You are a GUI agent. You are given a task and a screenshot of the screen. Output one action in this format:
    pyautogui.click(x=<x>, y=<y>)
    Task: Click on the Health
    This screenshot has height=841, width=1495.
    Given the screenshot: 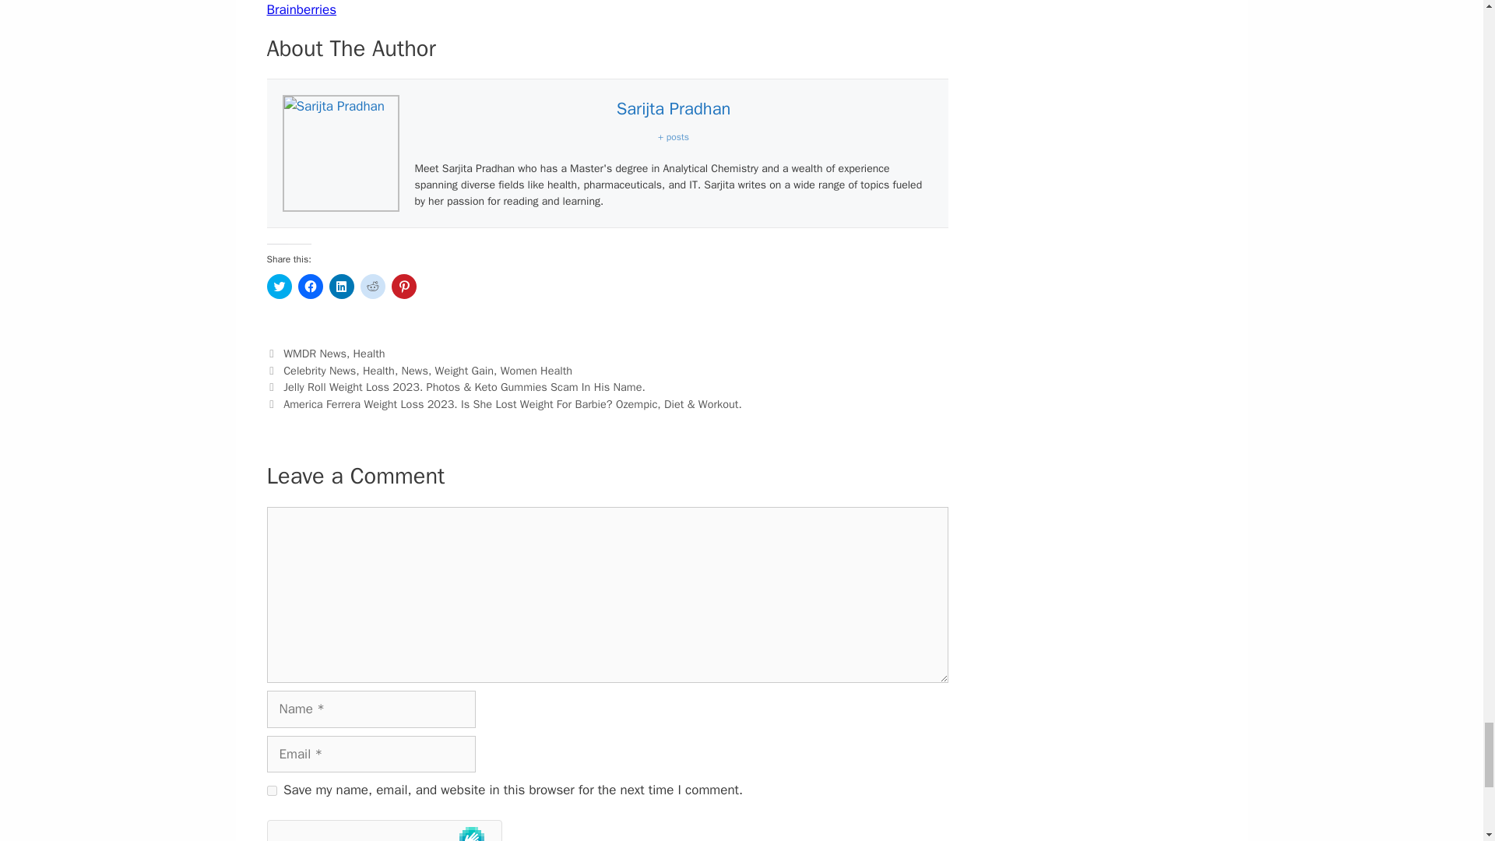 What is the action you would take?
    pyautogui.click(x=378, y=370)
    